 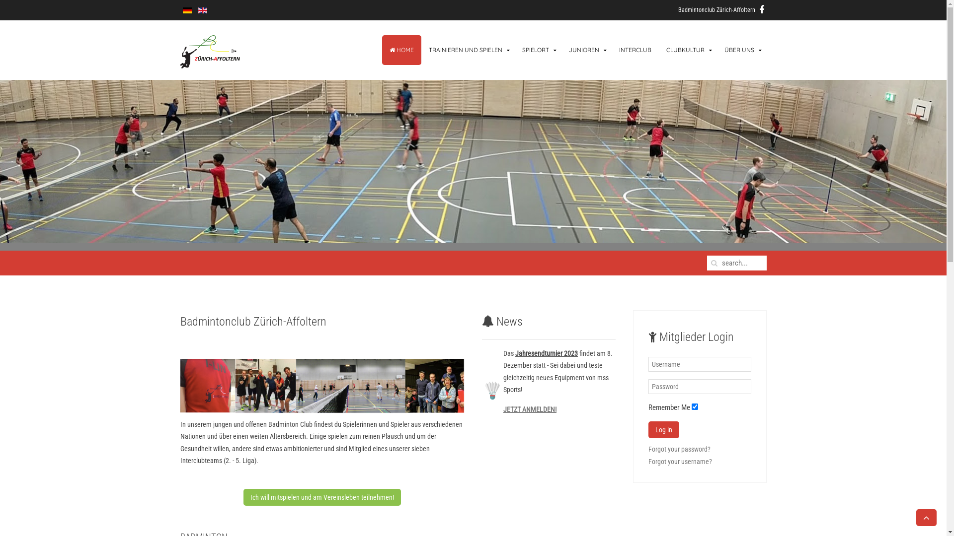 I want to click on SPIELORT, so click(x=538, y=50).